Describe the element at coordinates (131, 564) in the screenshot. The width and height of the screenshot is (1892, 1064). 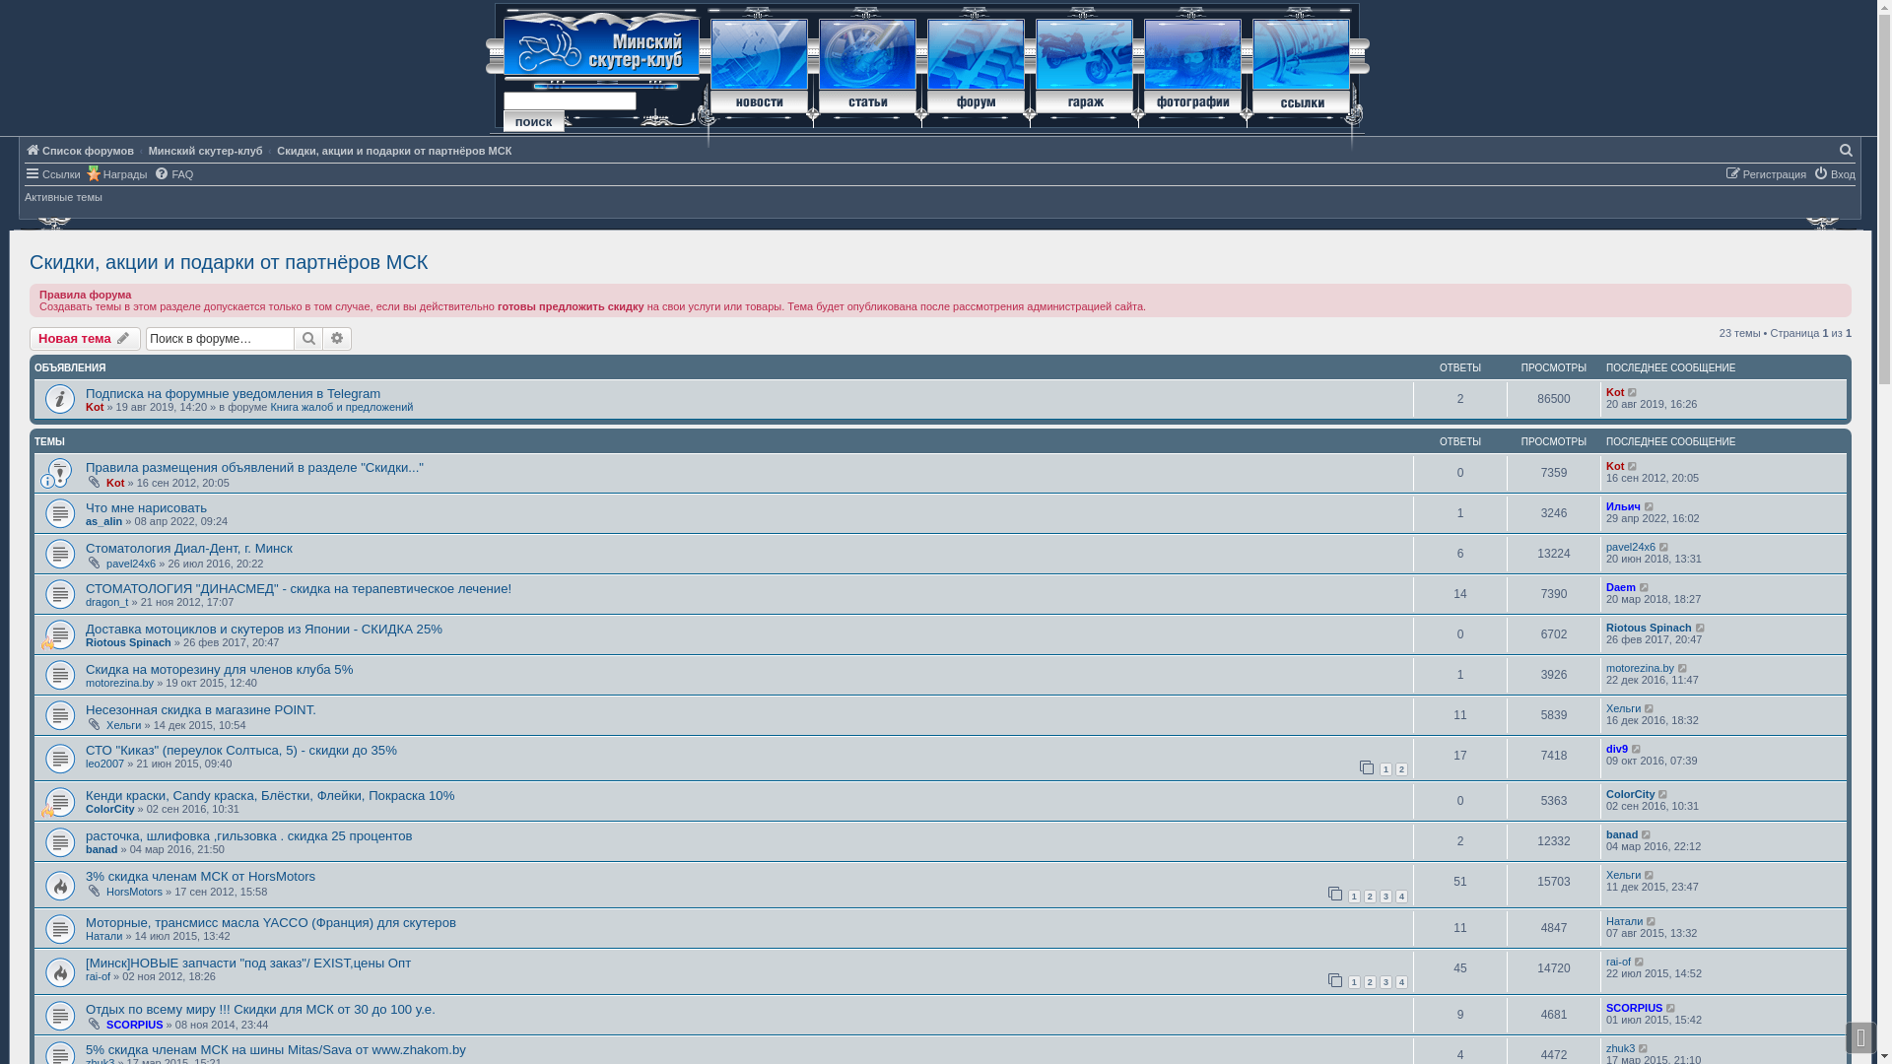
I see `pavel24x6` at that location.